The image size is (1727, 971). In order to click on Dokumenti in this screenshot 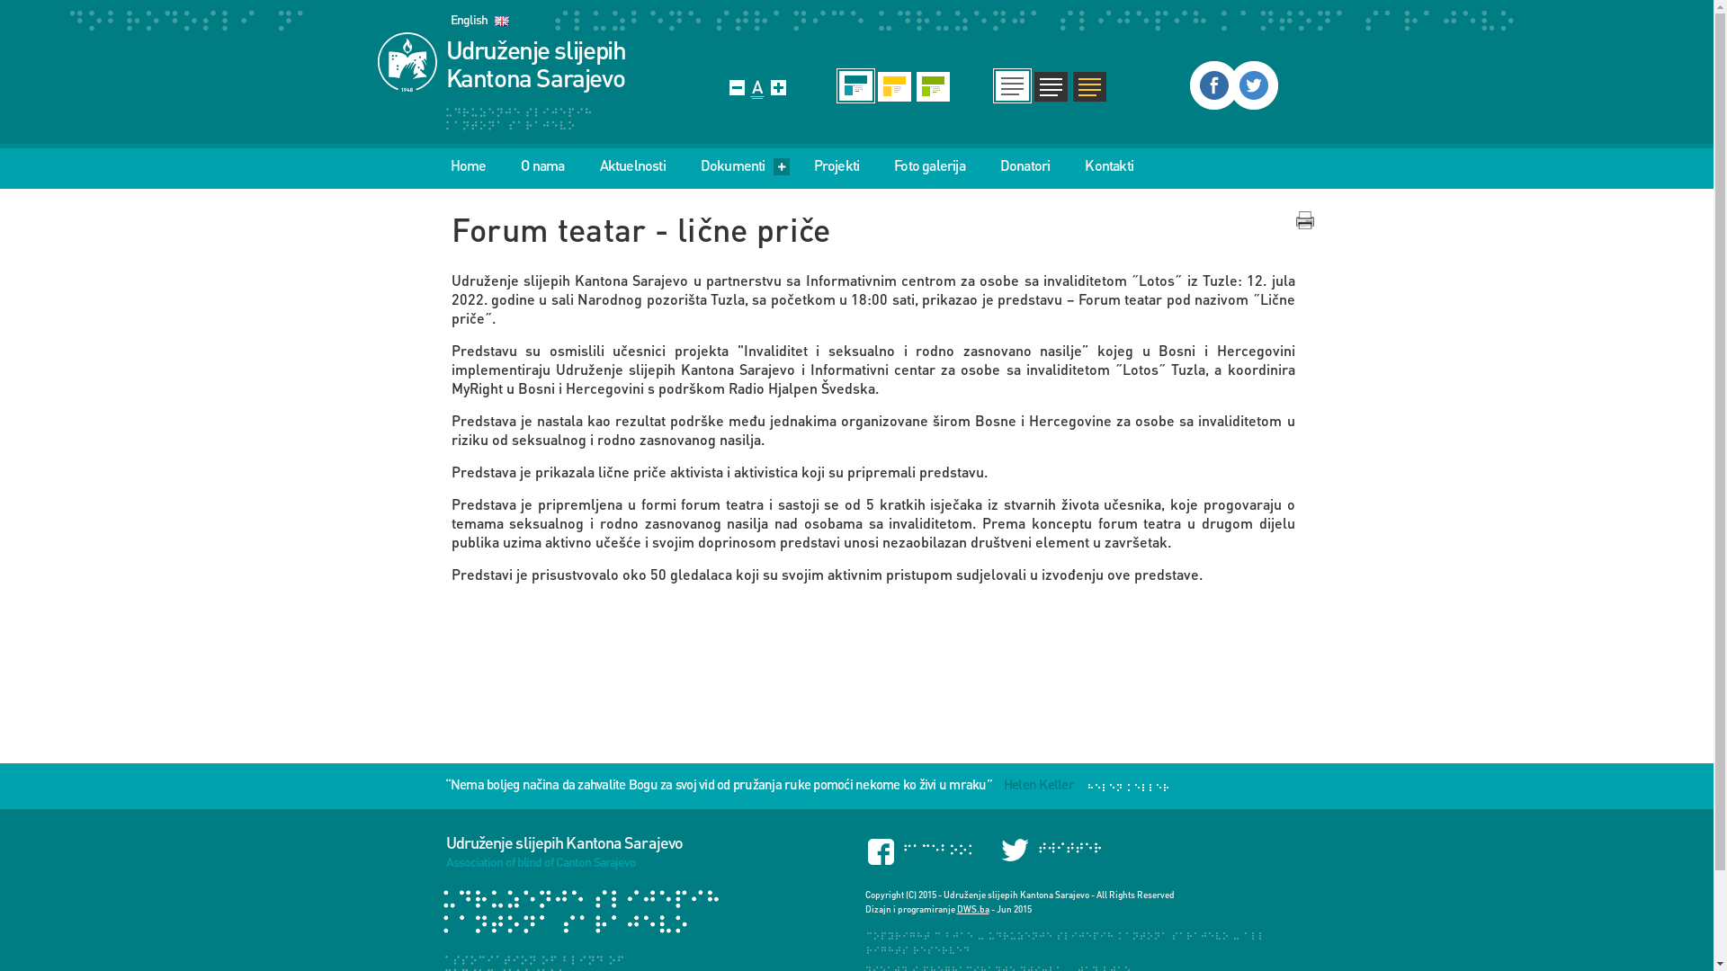, I will do `click(756, 165)`.